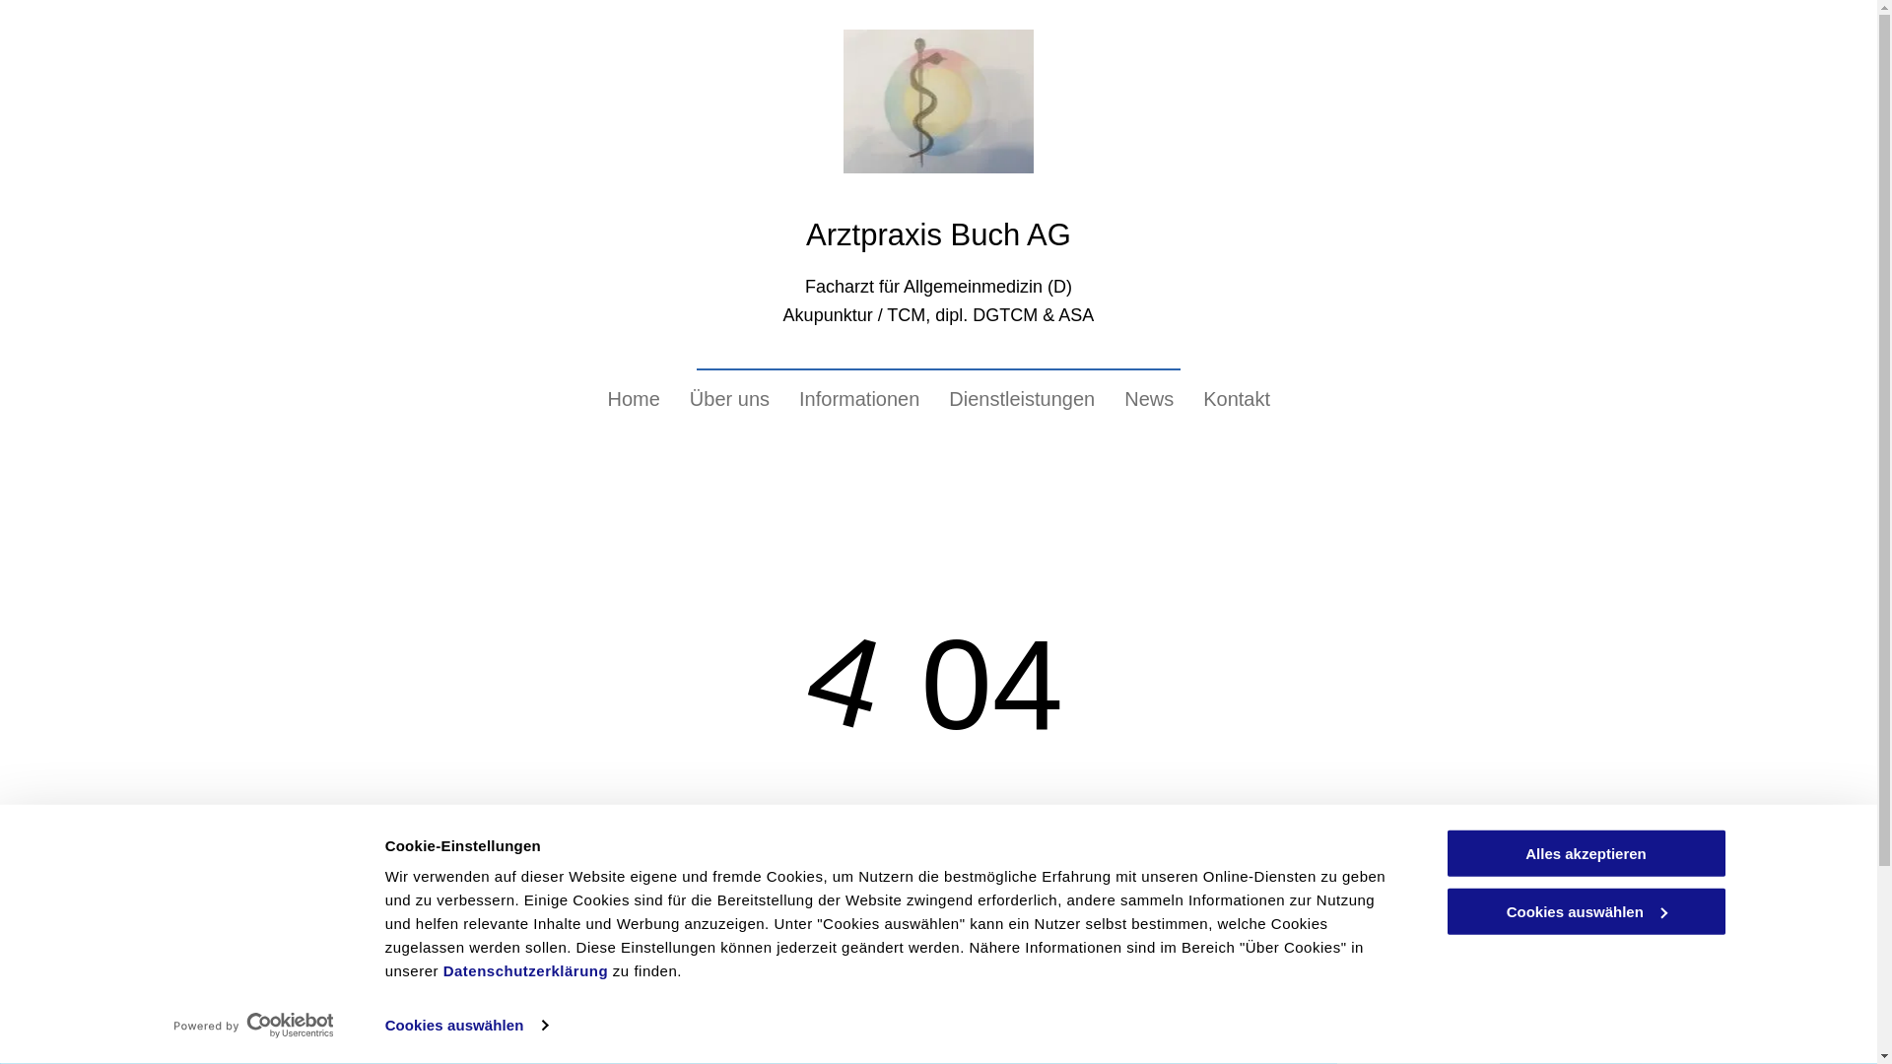 The height and width of the screenshot is (1064, 1892). What do you see at coordinates (859, 400) in the screenshot?
I see `Informationen` at bounding box center [859, 400].